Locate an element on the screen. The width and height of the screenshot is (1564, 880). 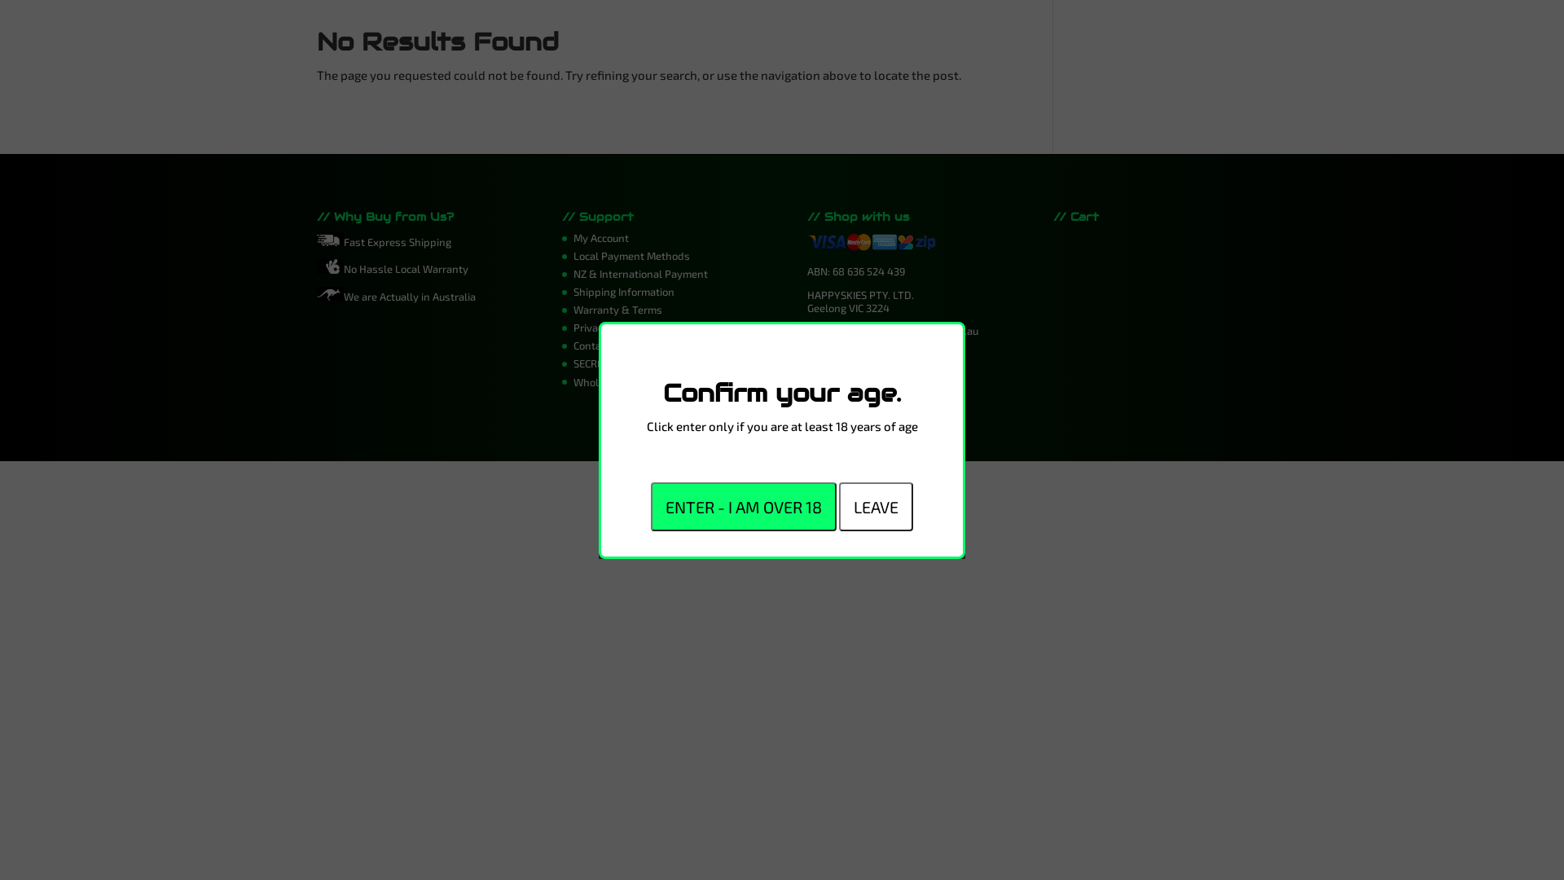
Contact us is located at coordinates (599, 345).